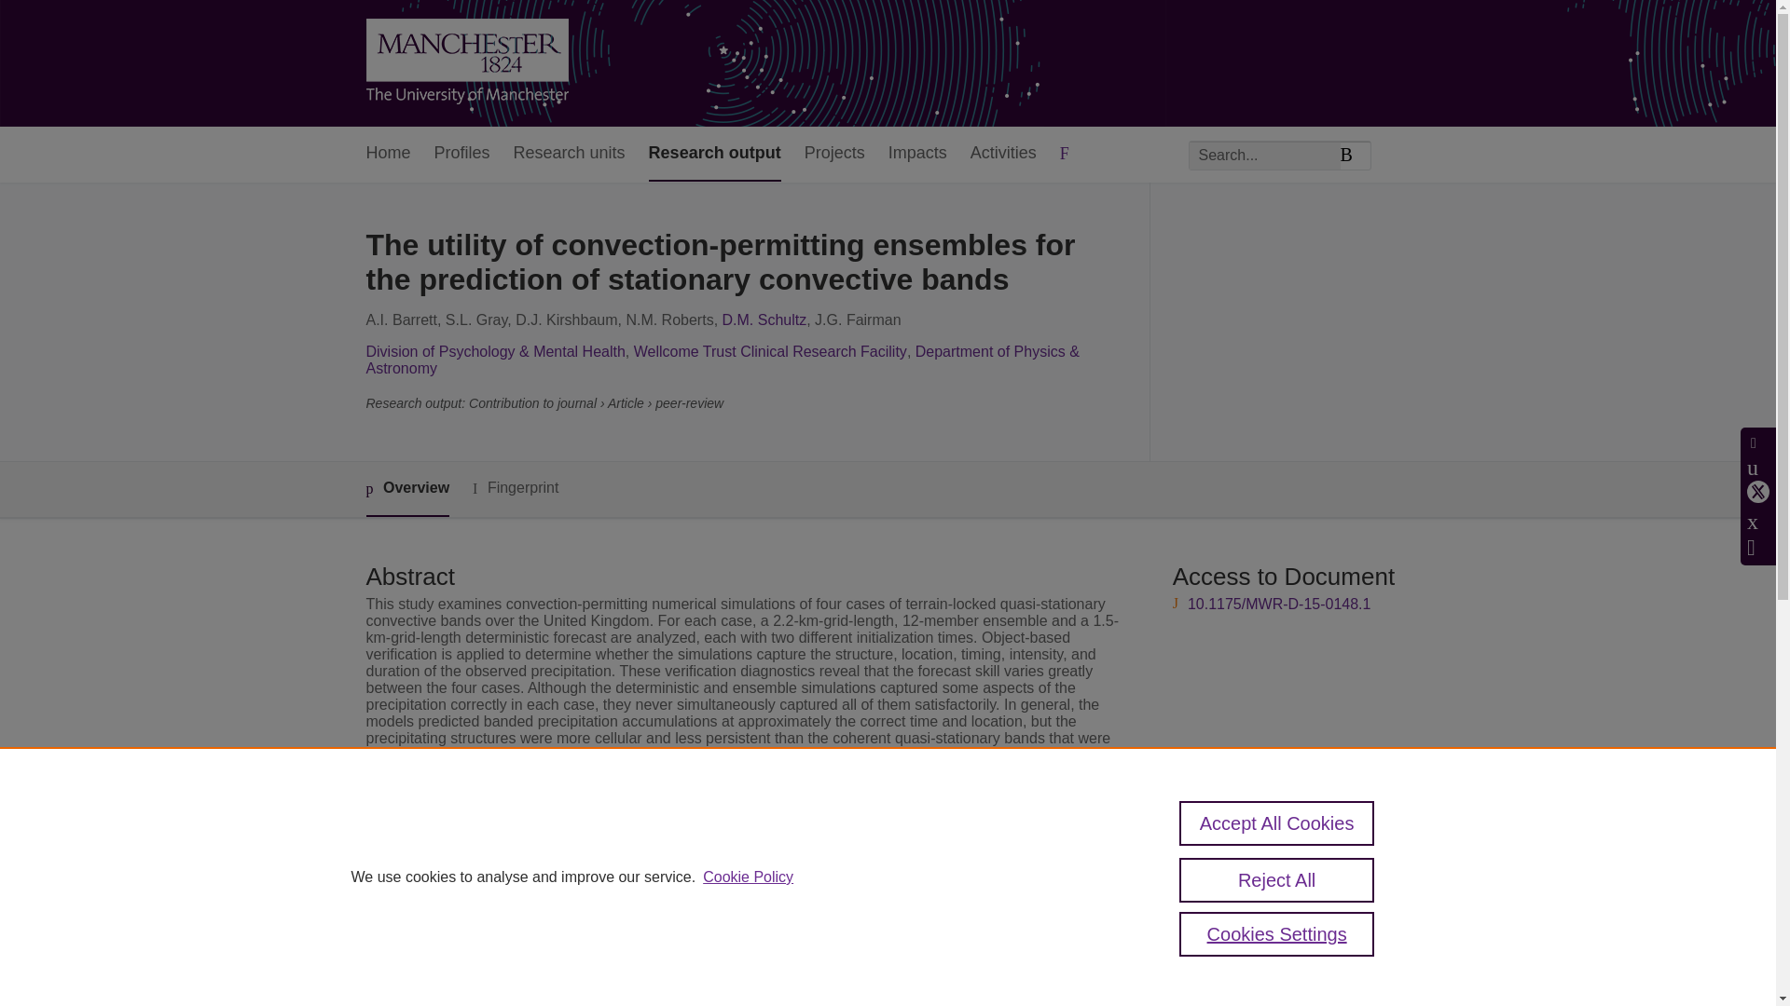 This screenshot has width=1790, height=1006. Describe the element at coordinates (1003, 155) in the screenshot. I see `Activities` at that location.